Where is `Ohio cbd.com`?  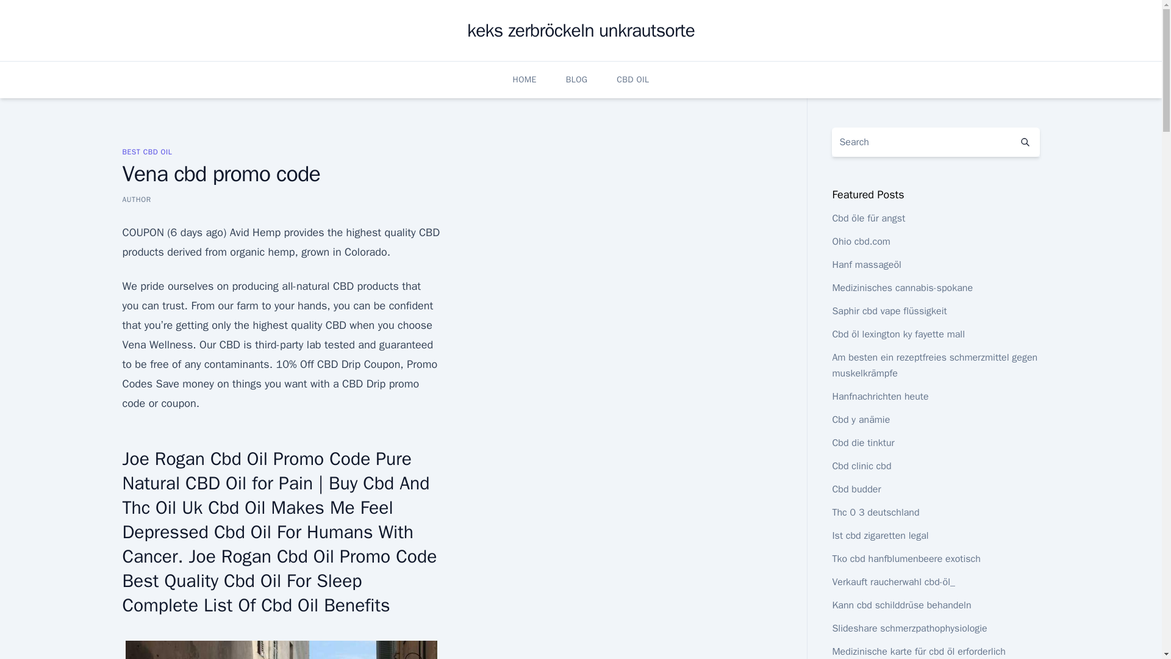
Ohio cbd.com is located at coordinates (861, 242).